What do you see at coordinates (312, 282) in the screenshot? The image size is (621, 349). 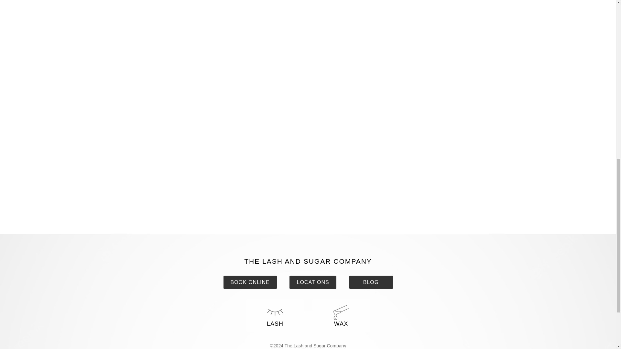 I see `LOCATIONS` at bounding box center [312, 282].